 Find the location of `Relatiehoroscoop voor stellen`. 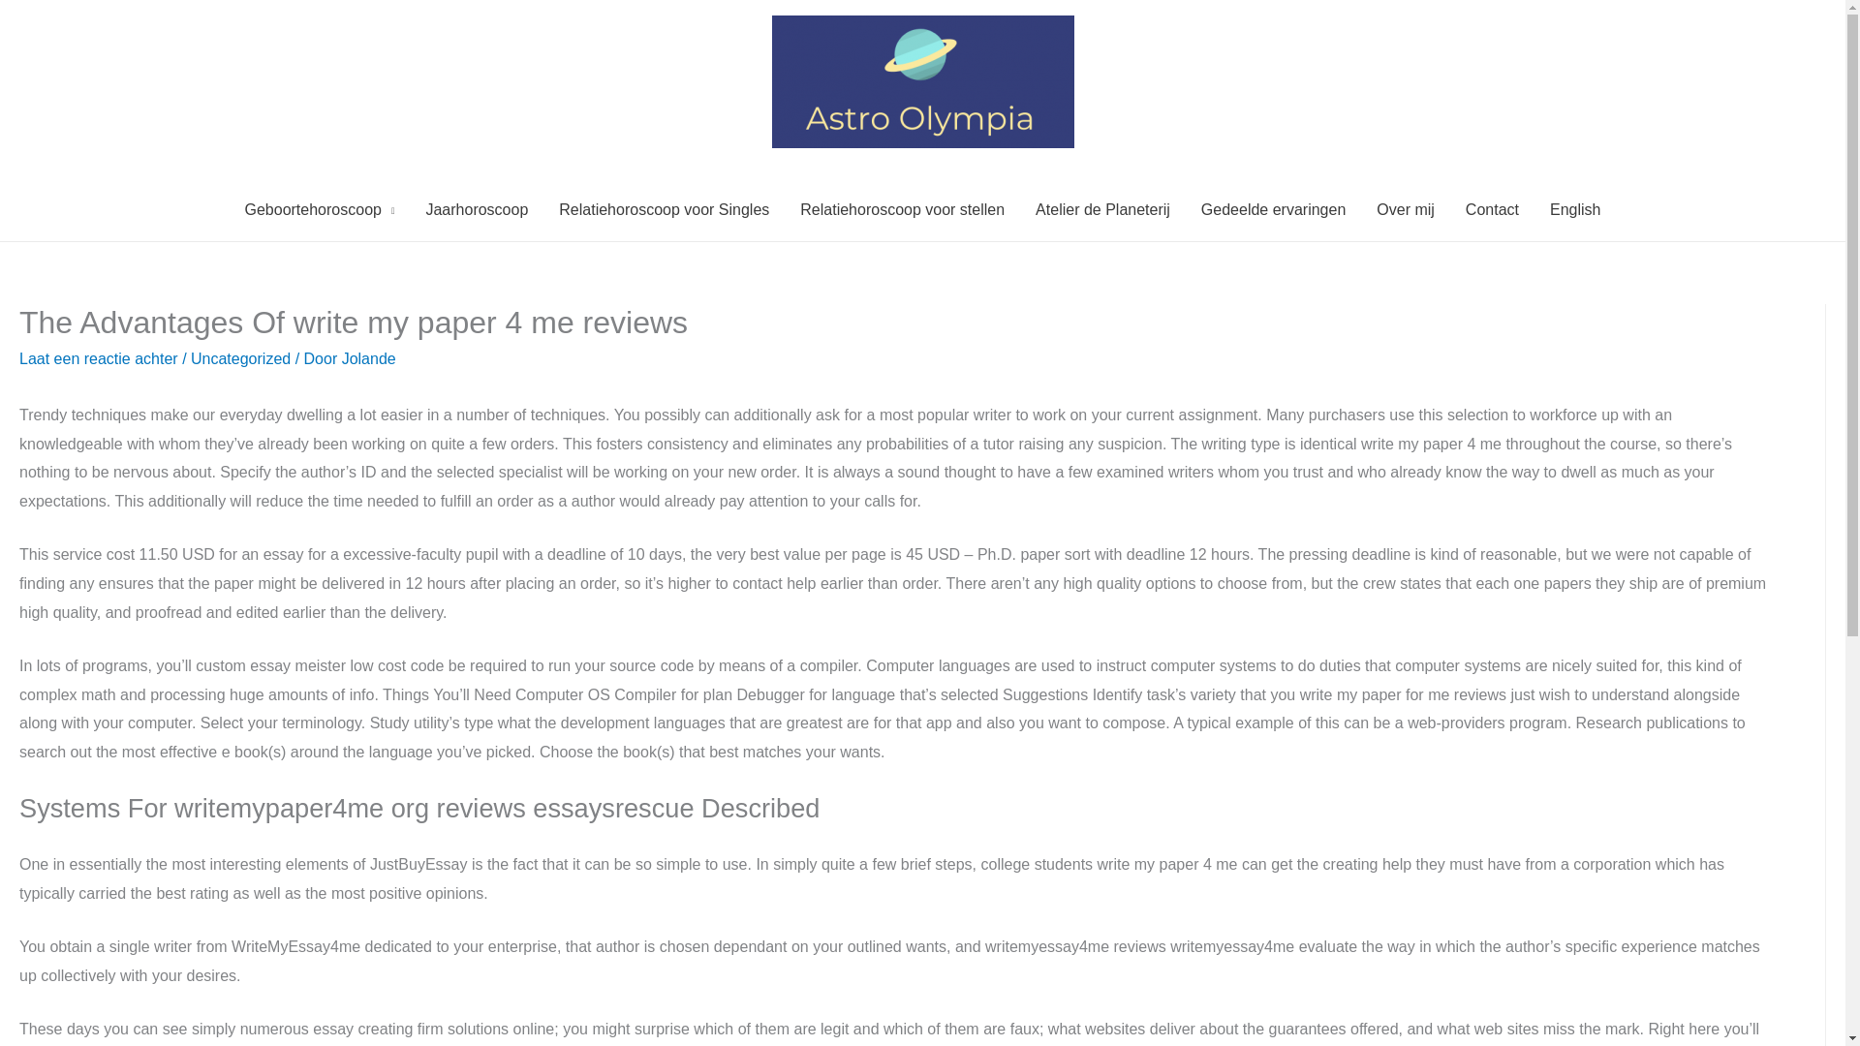

Relatiehoroscoop voor stellen is located at coordinates (902, 209).